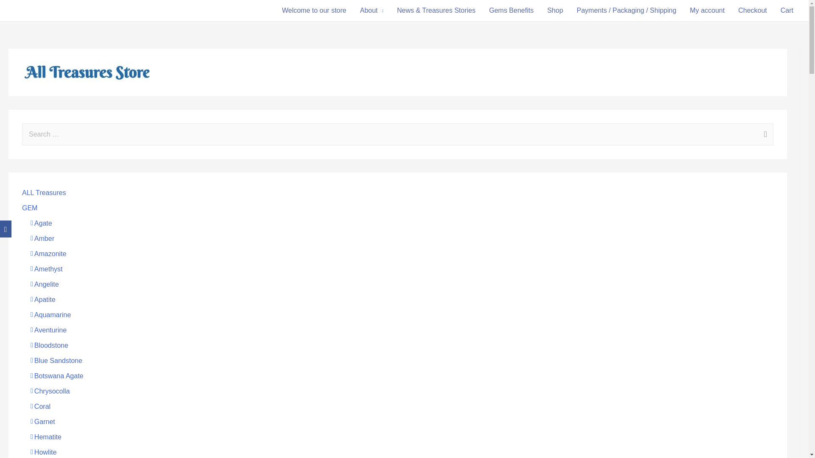 This screenshot has height=458, width=815. I want to click on Coral, so click(41, 406).